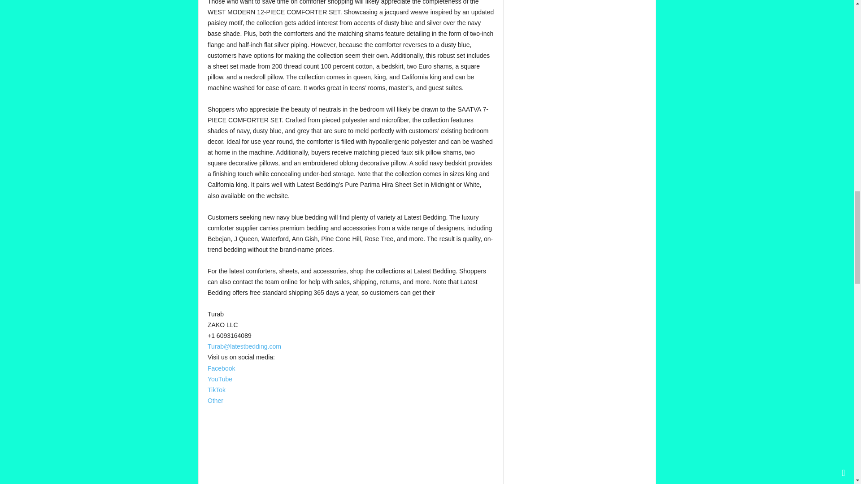 This screenshot has height=484, width=861. What do you see at coordinates (221, 368) in the screenshot?
I see `Facebook` at bounding box center [221, 368].